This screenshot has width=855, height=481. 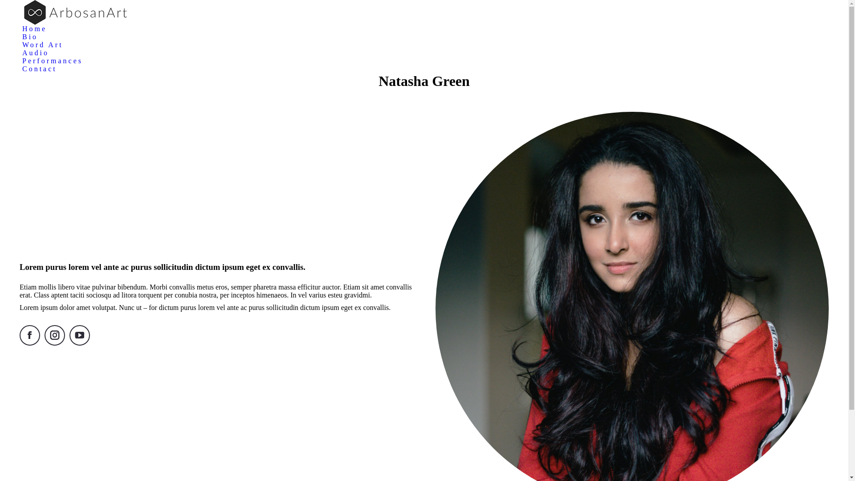 I want to click on Bio, so click(x=30, y=37).